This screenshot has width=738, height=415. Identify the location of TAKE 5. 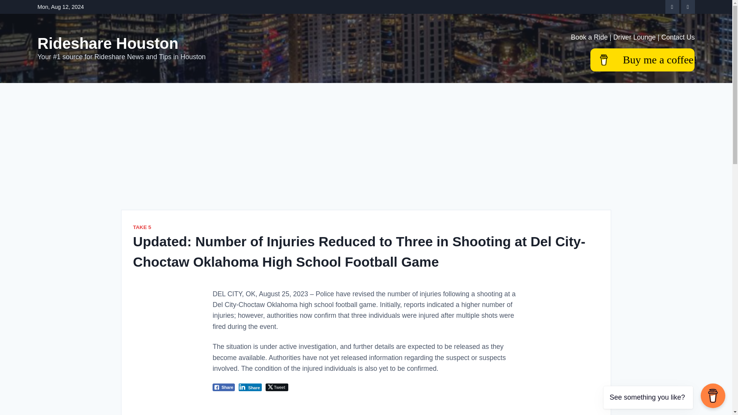
(142, 227).